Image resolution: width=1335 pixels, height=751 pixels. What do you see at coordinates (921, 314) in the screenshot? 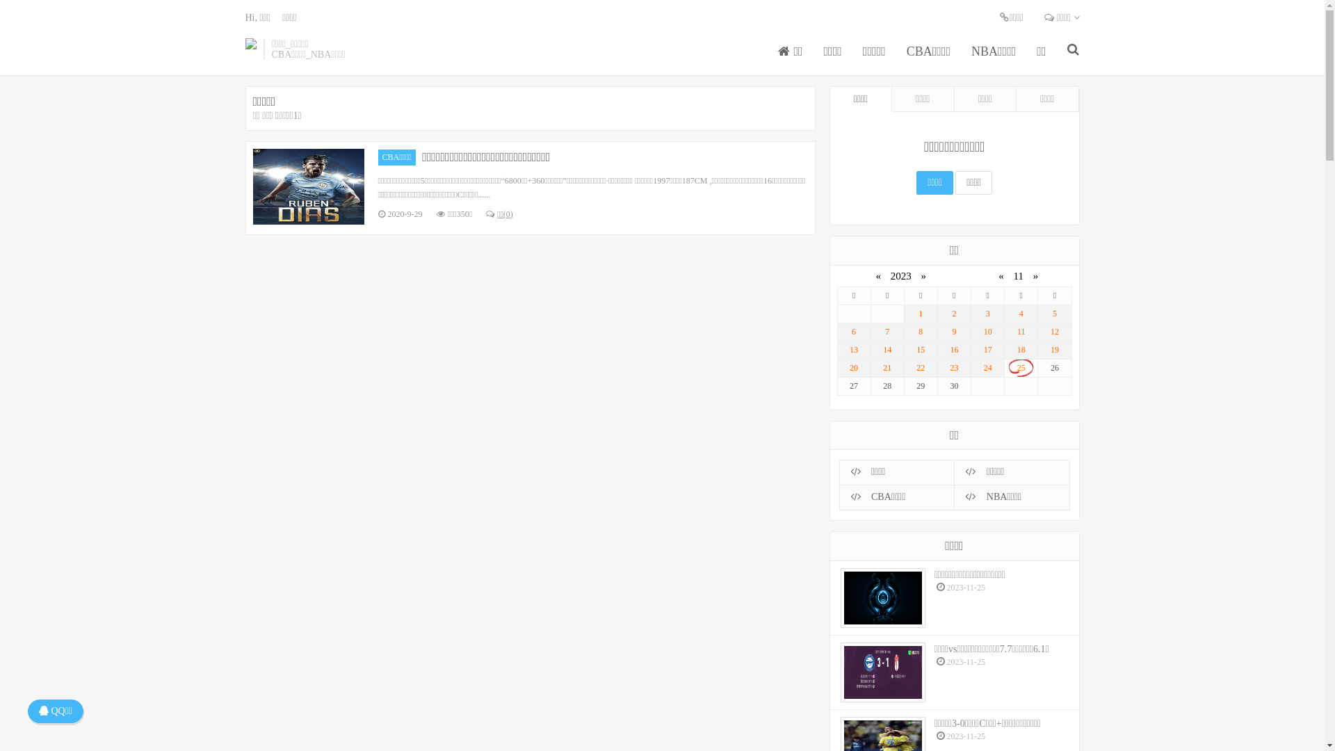
I see `1` at bounding box center [921, 314].